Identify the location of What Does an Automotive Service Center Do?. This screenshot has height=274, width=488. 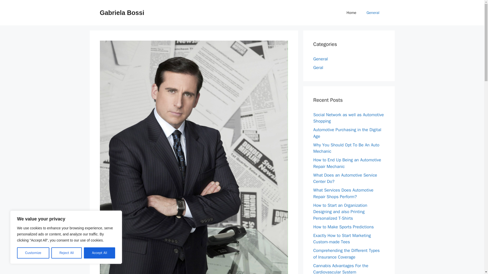
(345, 178).